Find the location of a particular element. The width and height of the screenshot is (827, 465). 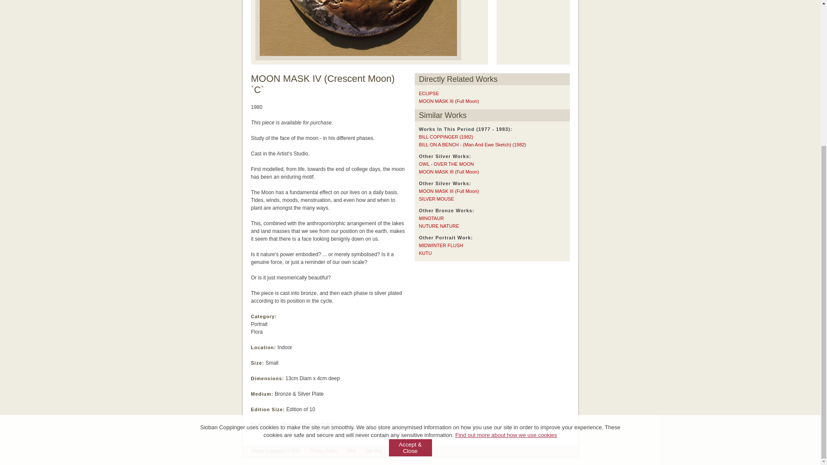

RSS is located at coordinates (351, 451).